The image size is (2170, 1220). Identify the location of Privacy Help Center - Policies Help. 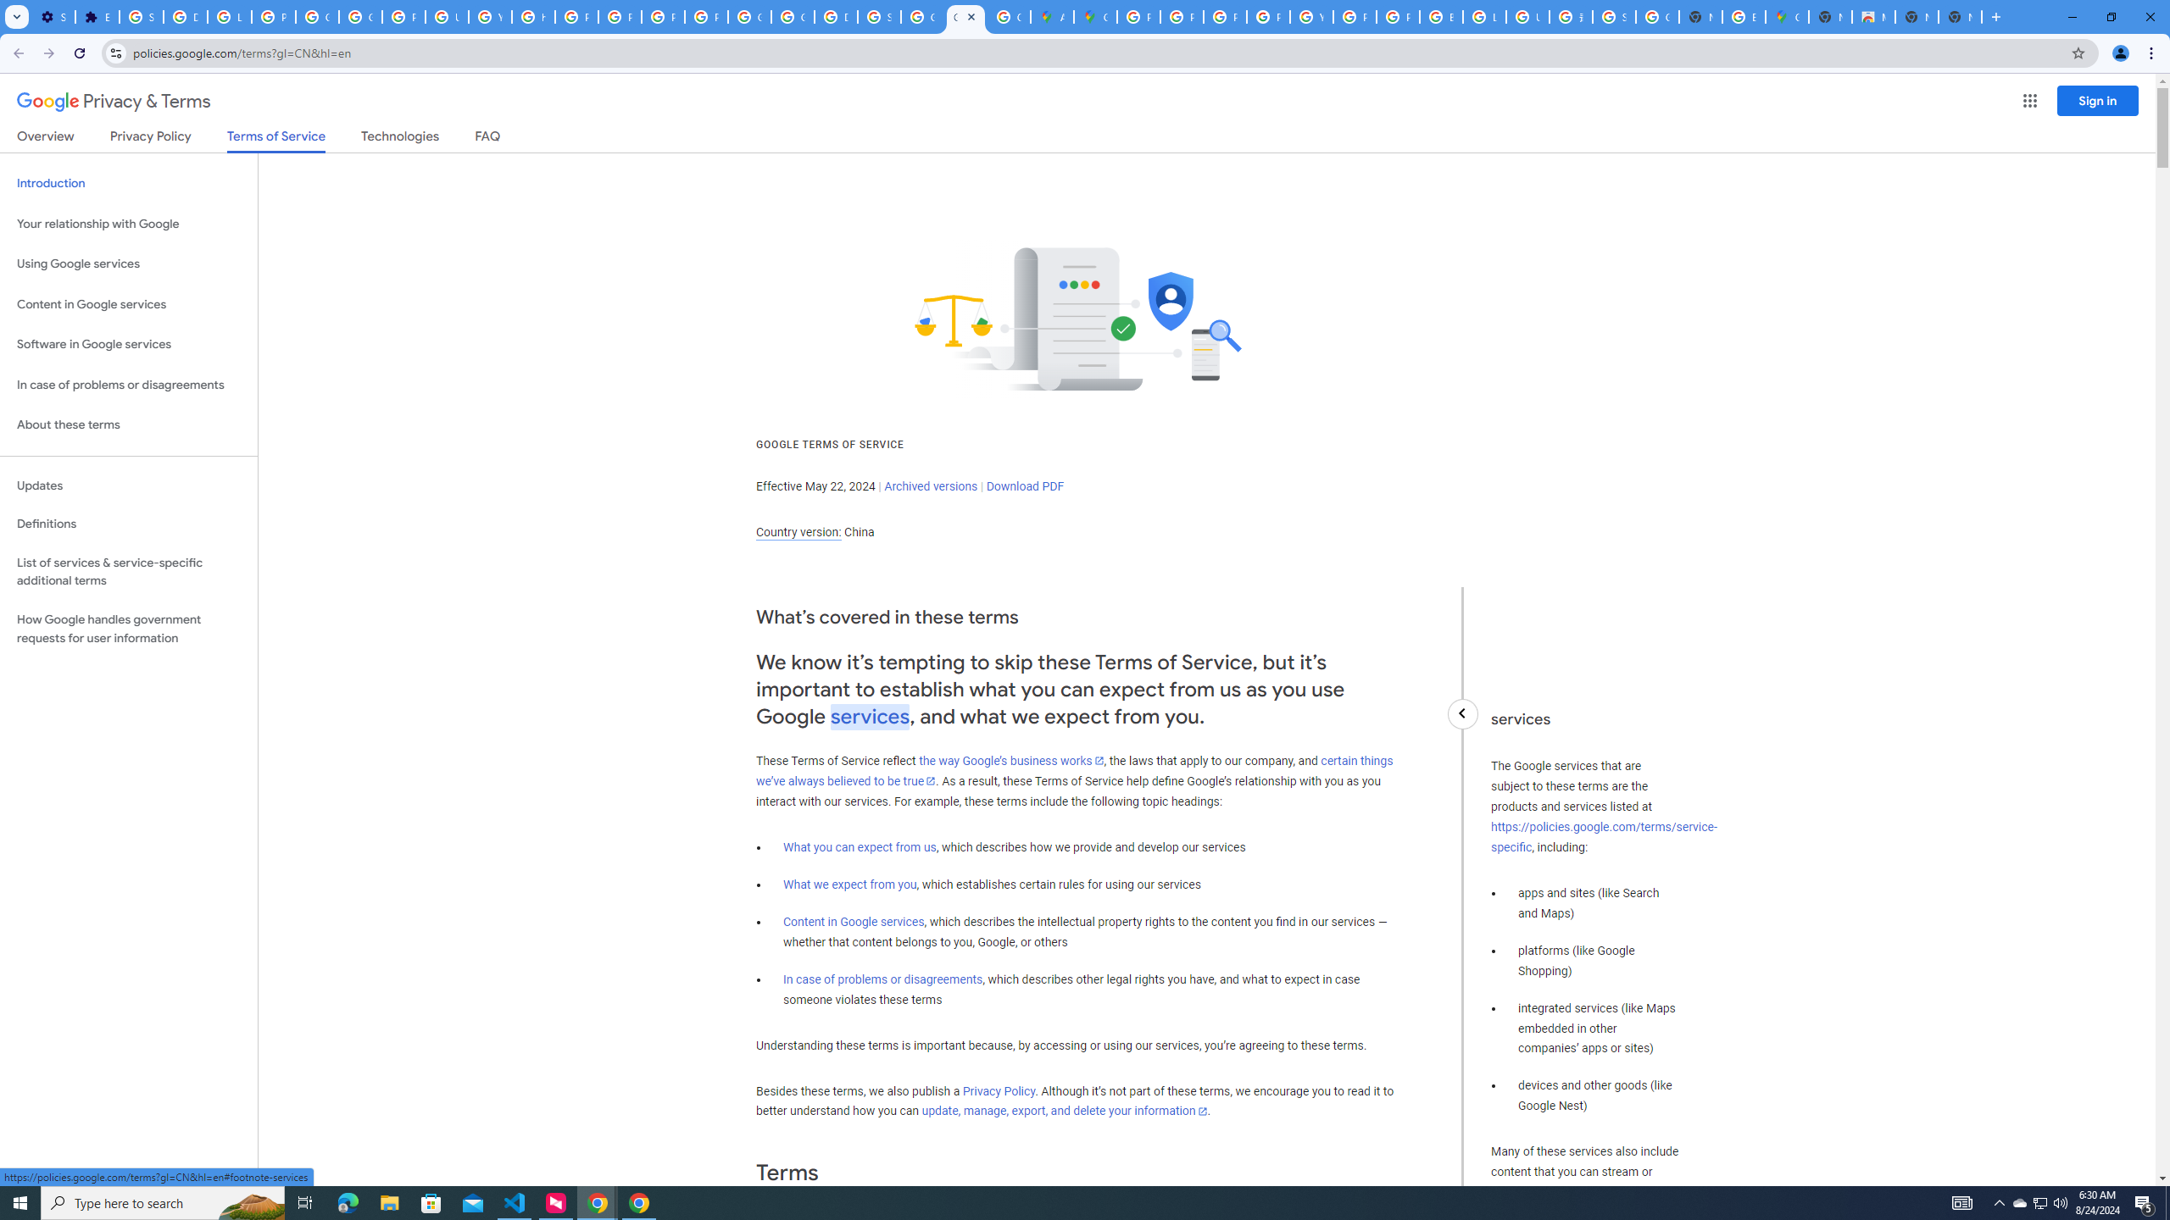
(1182, 17).